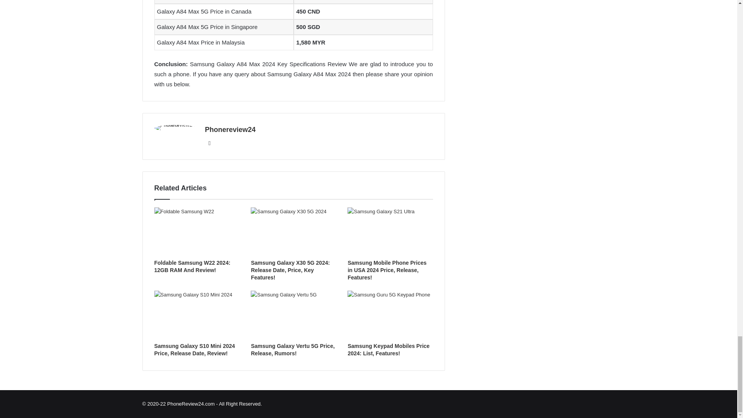 This screenshot has width=743, height=418. I want to click on Samsung Galaxy S10 Mini 2024 Price, Release Date, Review!, so click(194, 349).